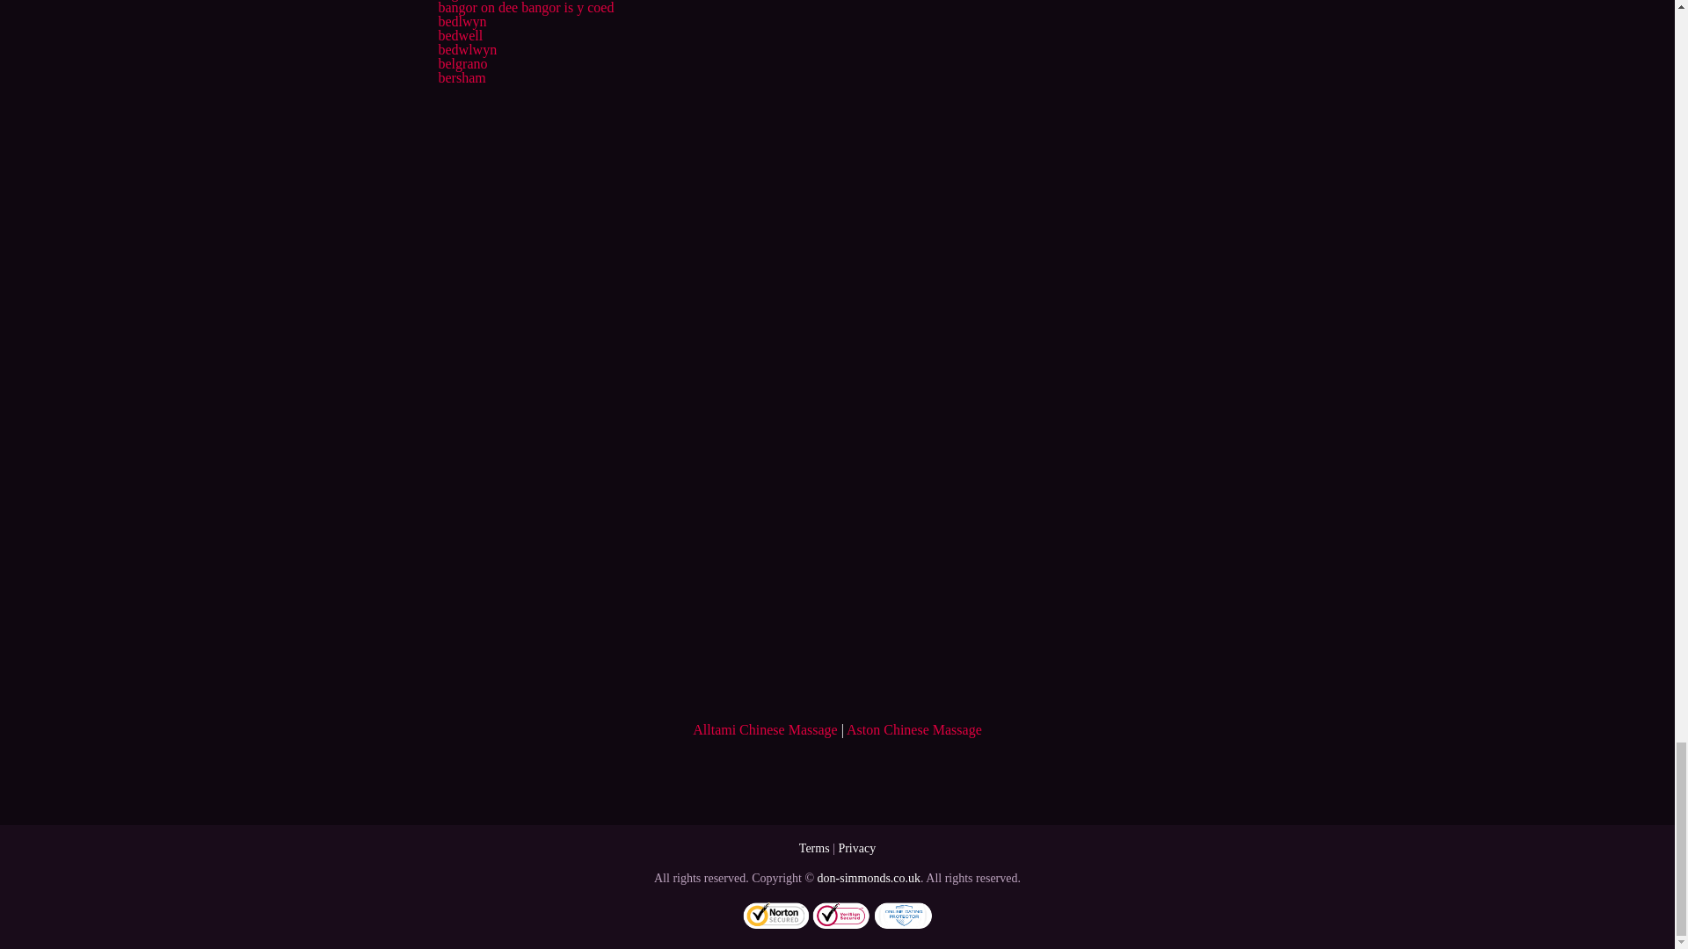 This screenshot has height=949, width=1688. Describe the element at coordinates (460, 35) in the screenshot. I see `bedwell` at that location.